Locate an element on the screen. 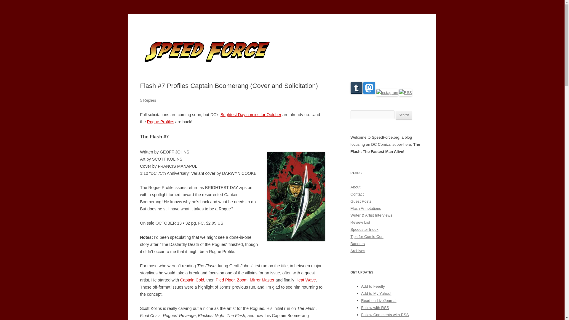  Mirror Master is located at coordinates (262, 280).